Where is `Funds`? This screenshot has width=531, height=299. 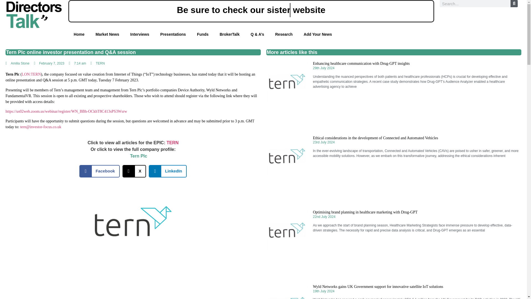 Funds is located at coordinates (166, 34).